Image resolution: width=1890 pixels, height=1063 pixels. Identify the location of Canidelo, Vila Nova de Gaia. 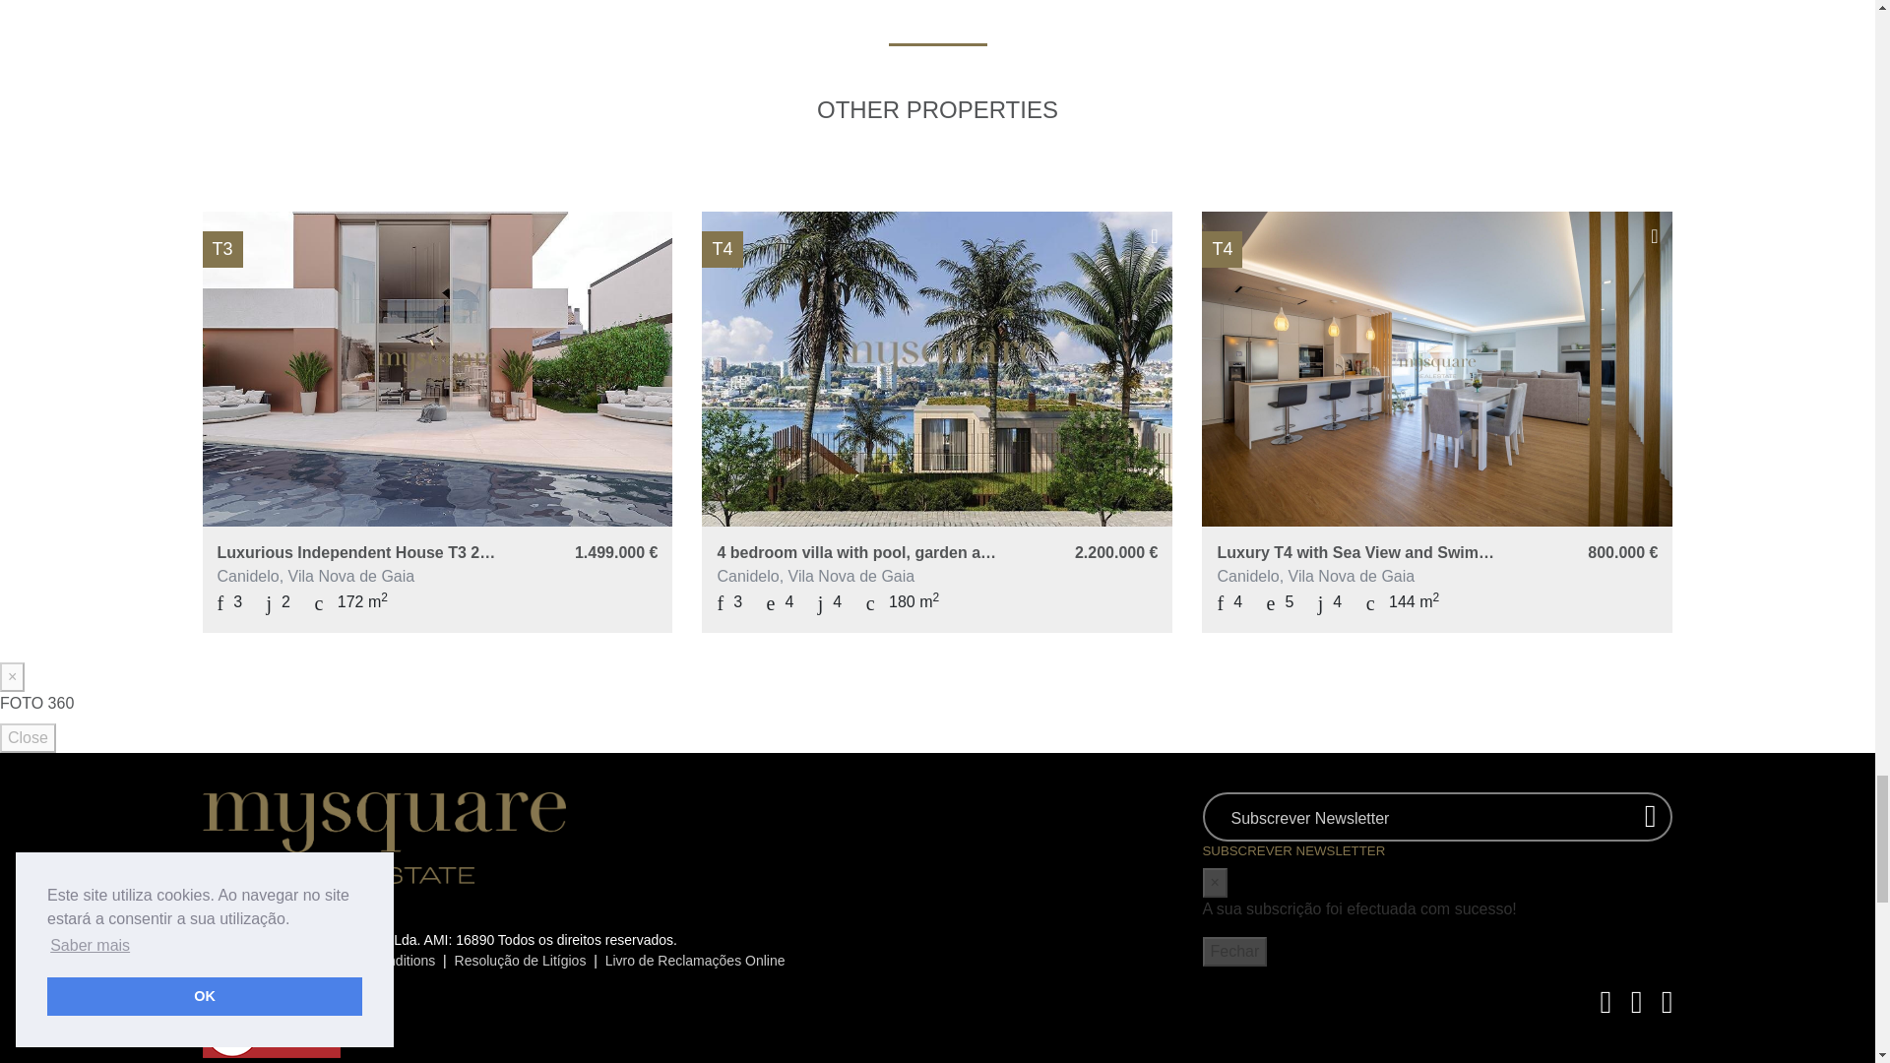
(358, 577).